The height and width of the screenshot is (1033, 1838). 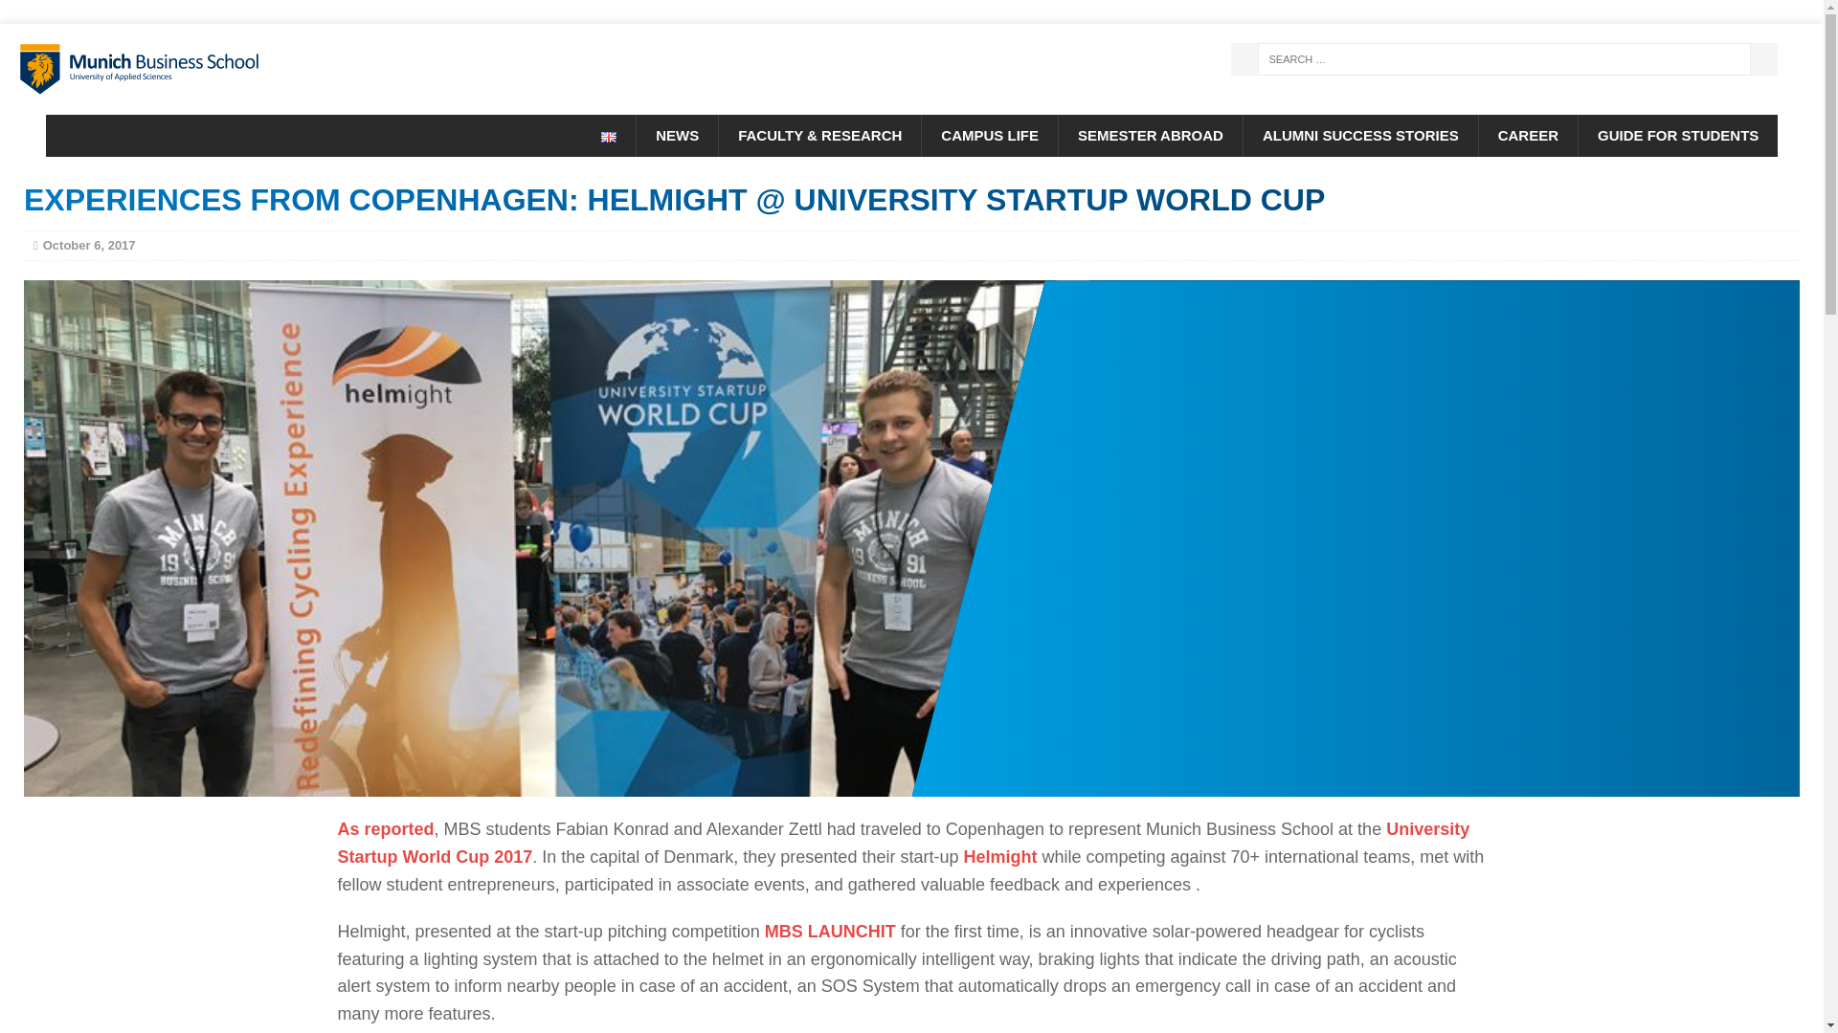 What do you see at coordinates (1359, 136) in the screenshot?
I see `ALUMNI SUCCESS STORIES` at bounding box center [1359, 136].